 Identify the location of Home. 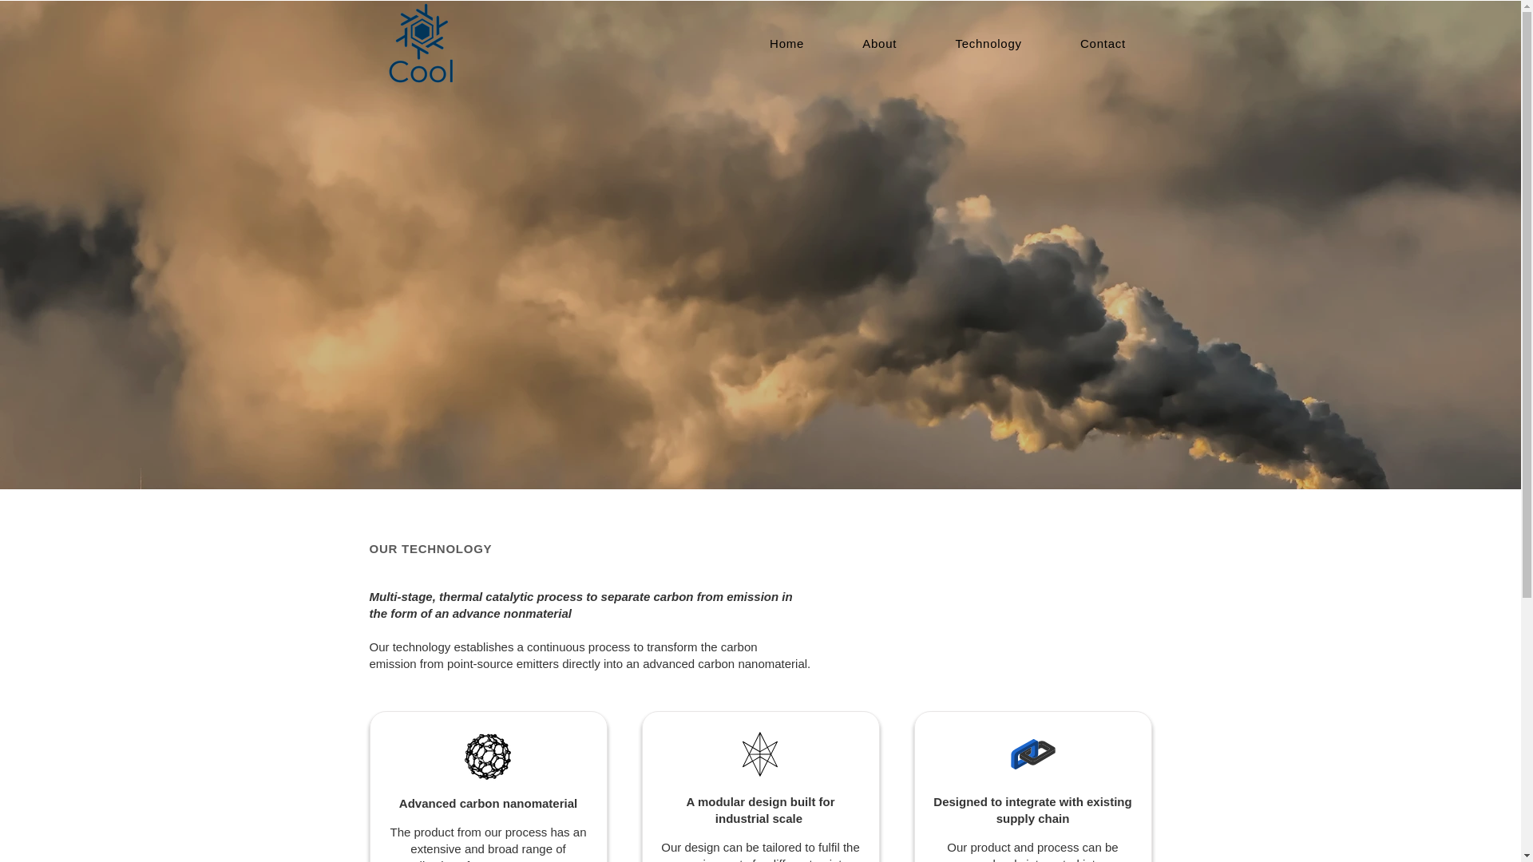
(787, 43).